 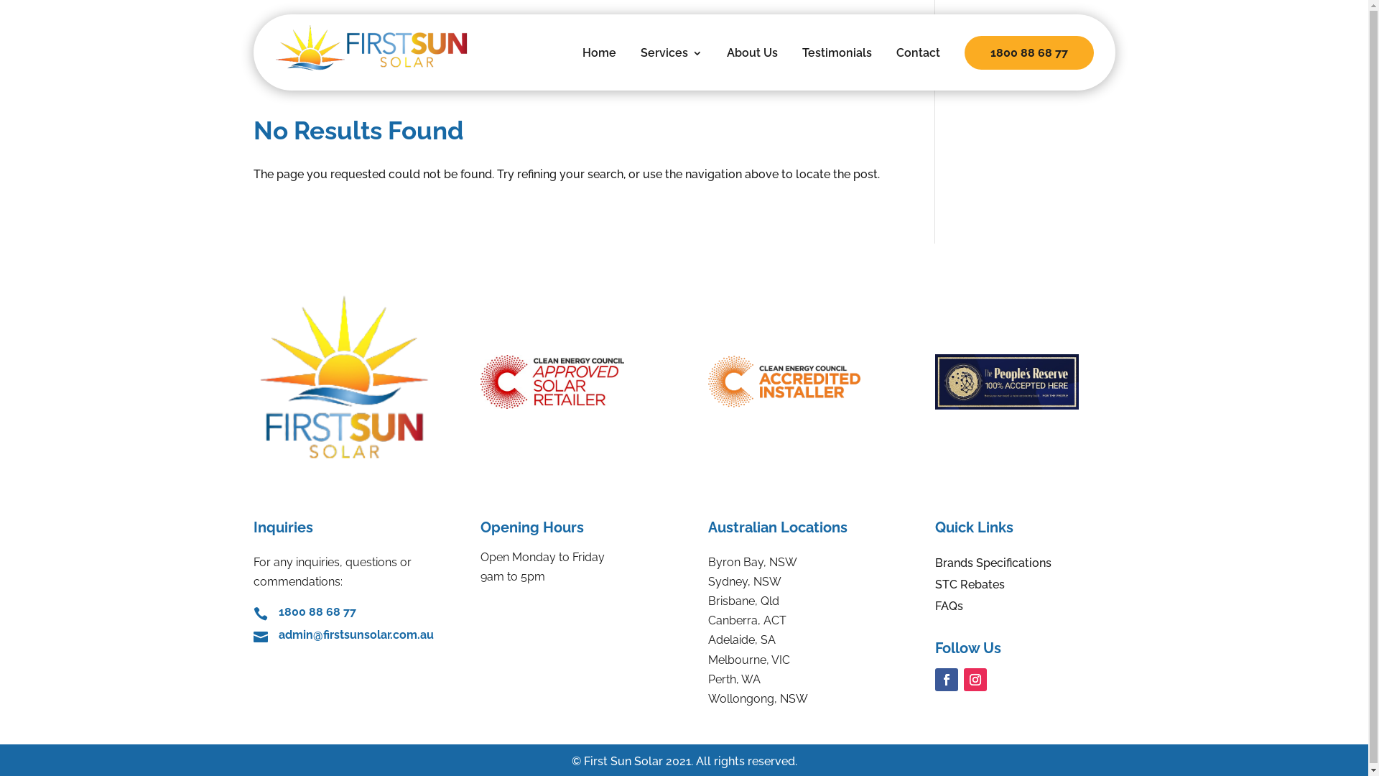 I want to click on TPR gold logo, so click(x=1007, y=382).